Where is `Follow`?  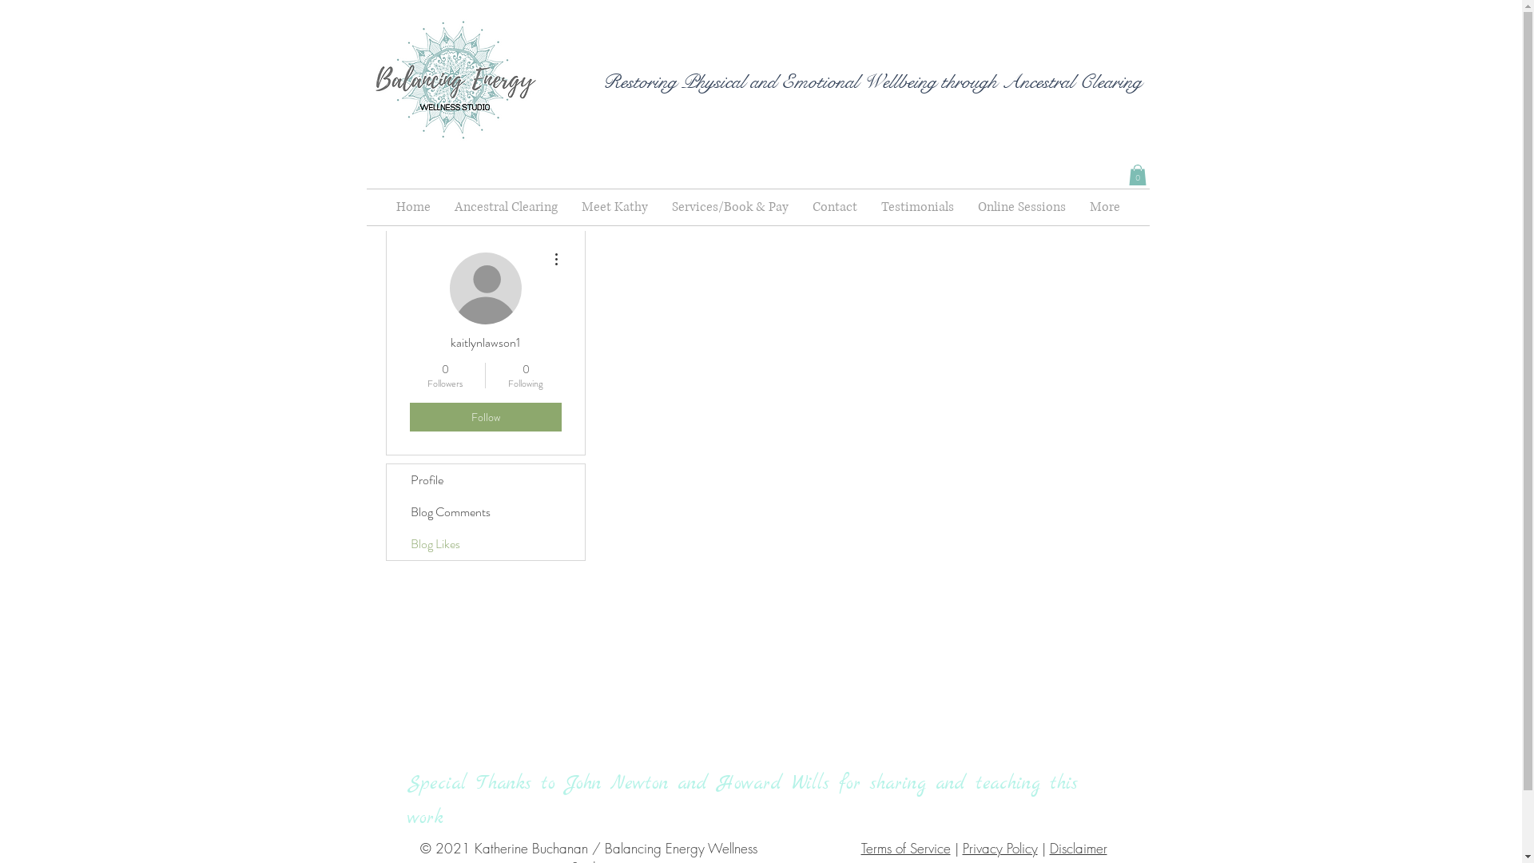 Follow is located at coordinates (485, 417).